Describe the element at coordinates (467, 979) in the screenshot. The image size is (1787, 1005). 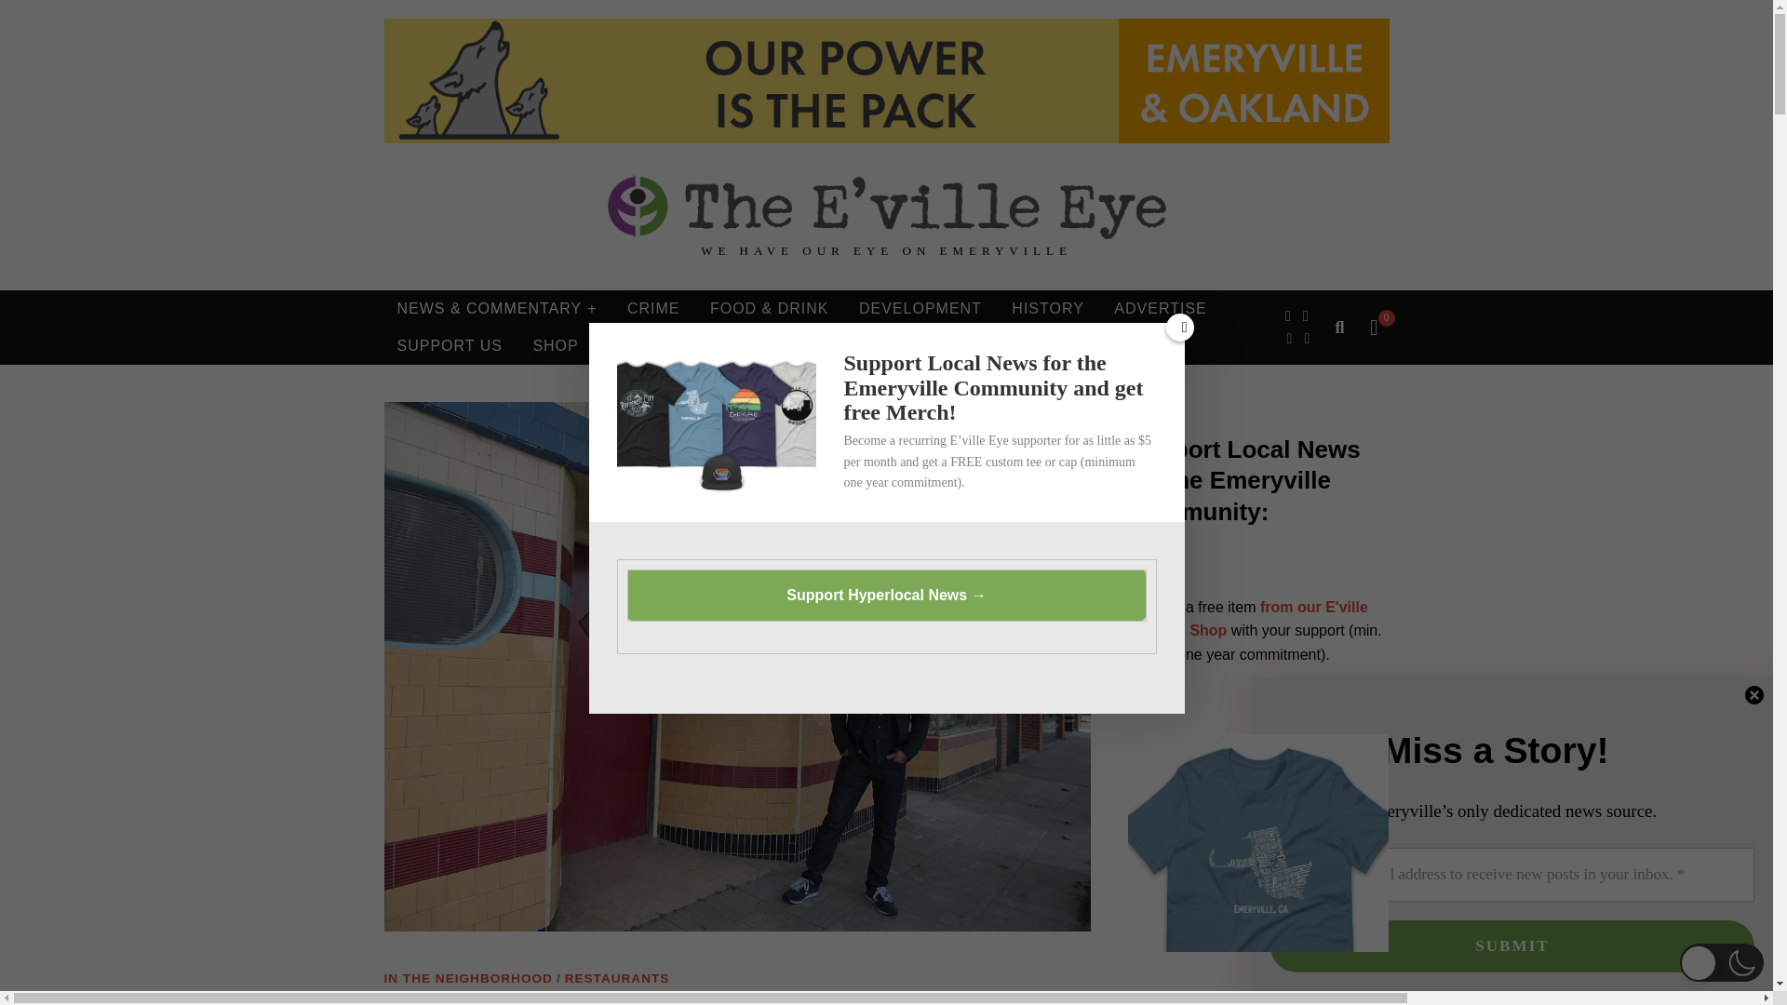
I see `IN THE NEIGHBORHOOD` at that location.